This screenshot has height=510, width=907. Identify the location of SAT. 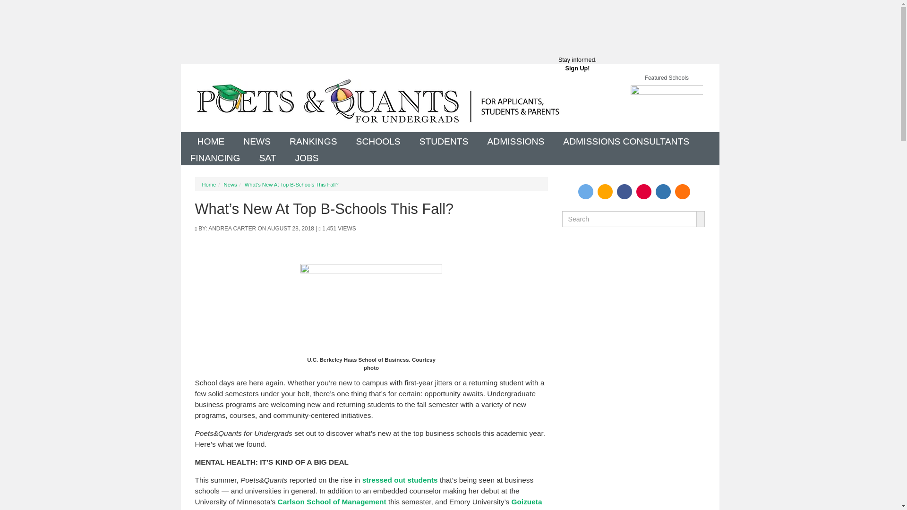
(577, 67).